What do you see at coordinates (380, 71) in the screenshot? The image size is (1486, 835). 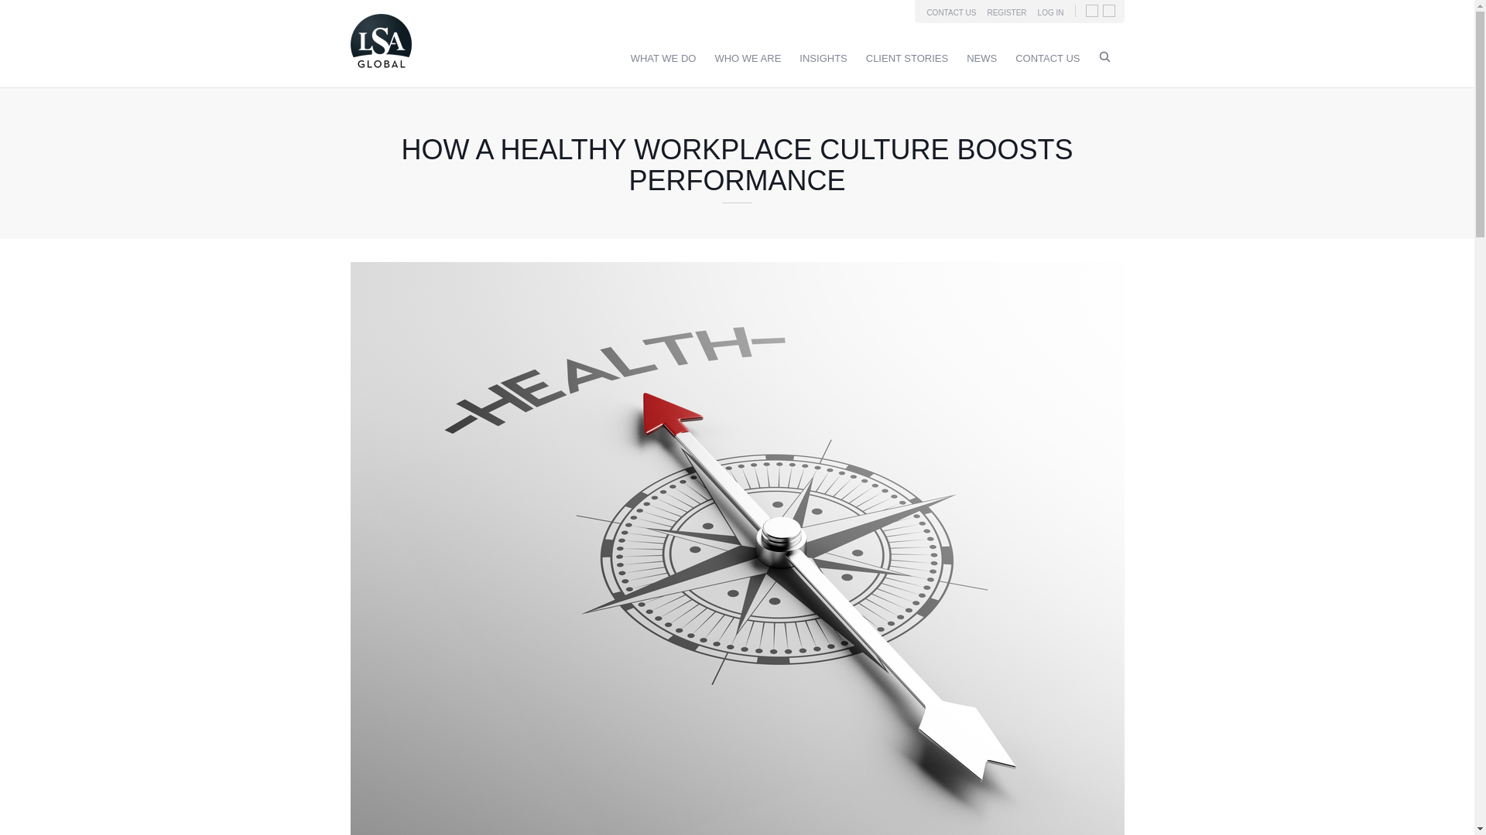 I see `Return to the homepage` at bounding box center [380, 71].